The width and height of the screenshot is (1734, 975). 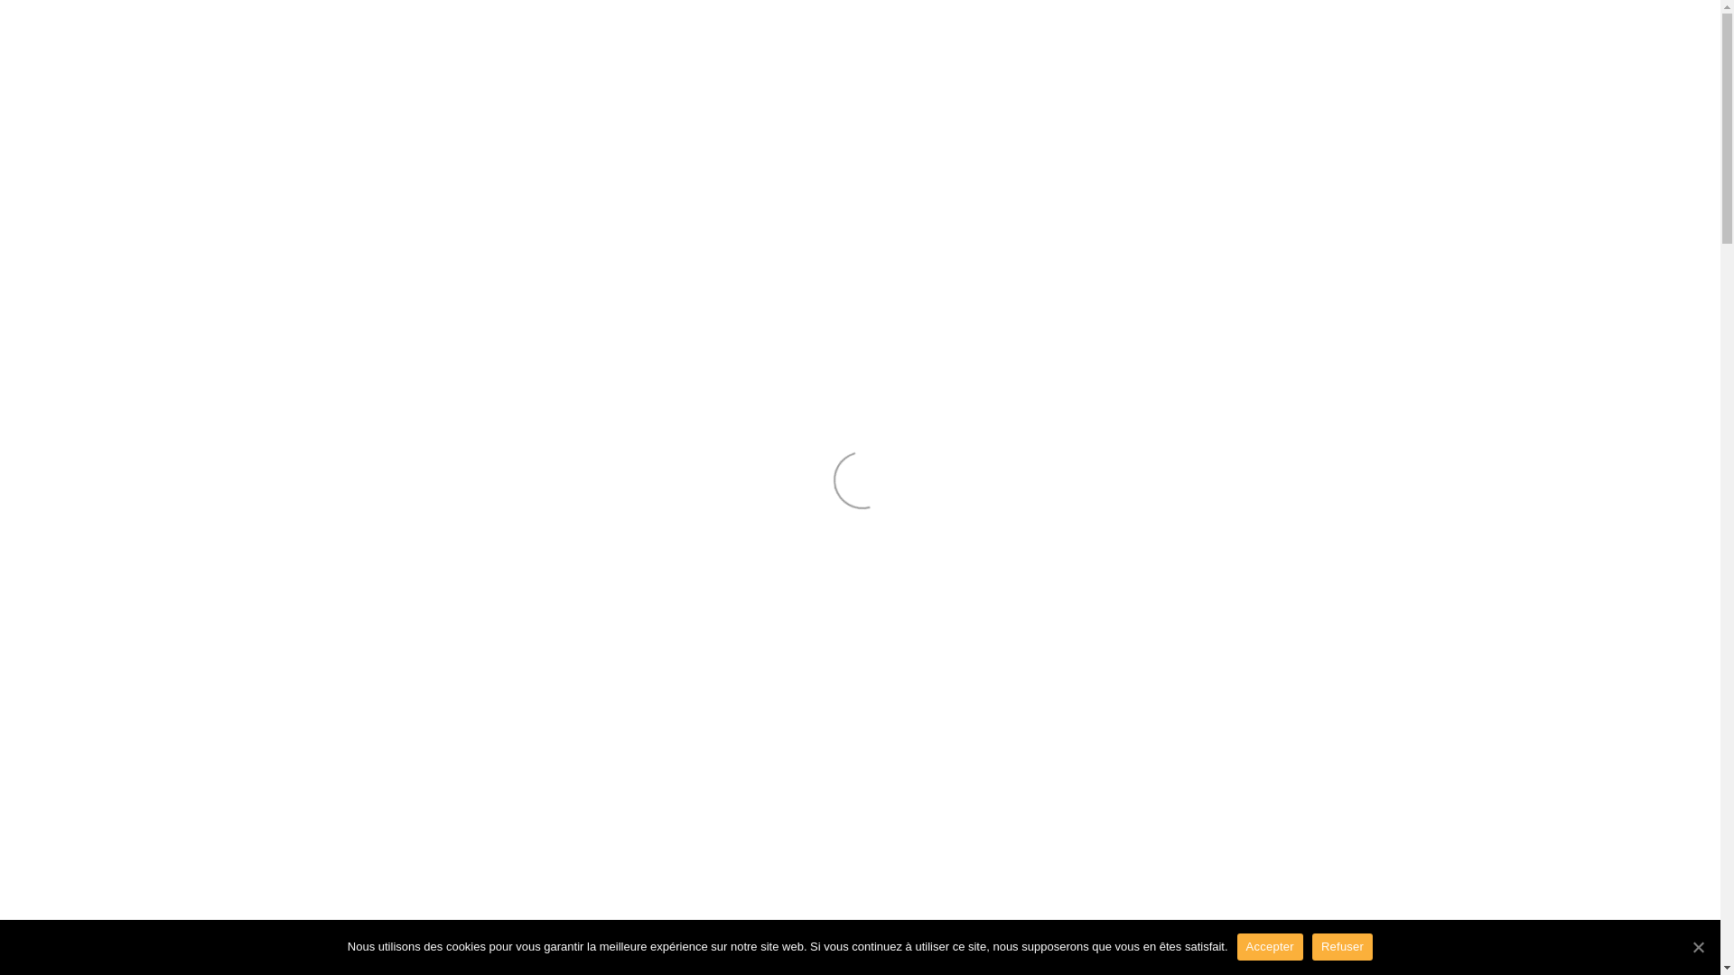 I want to click on  , so click(x=38, y=36).